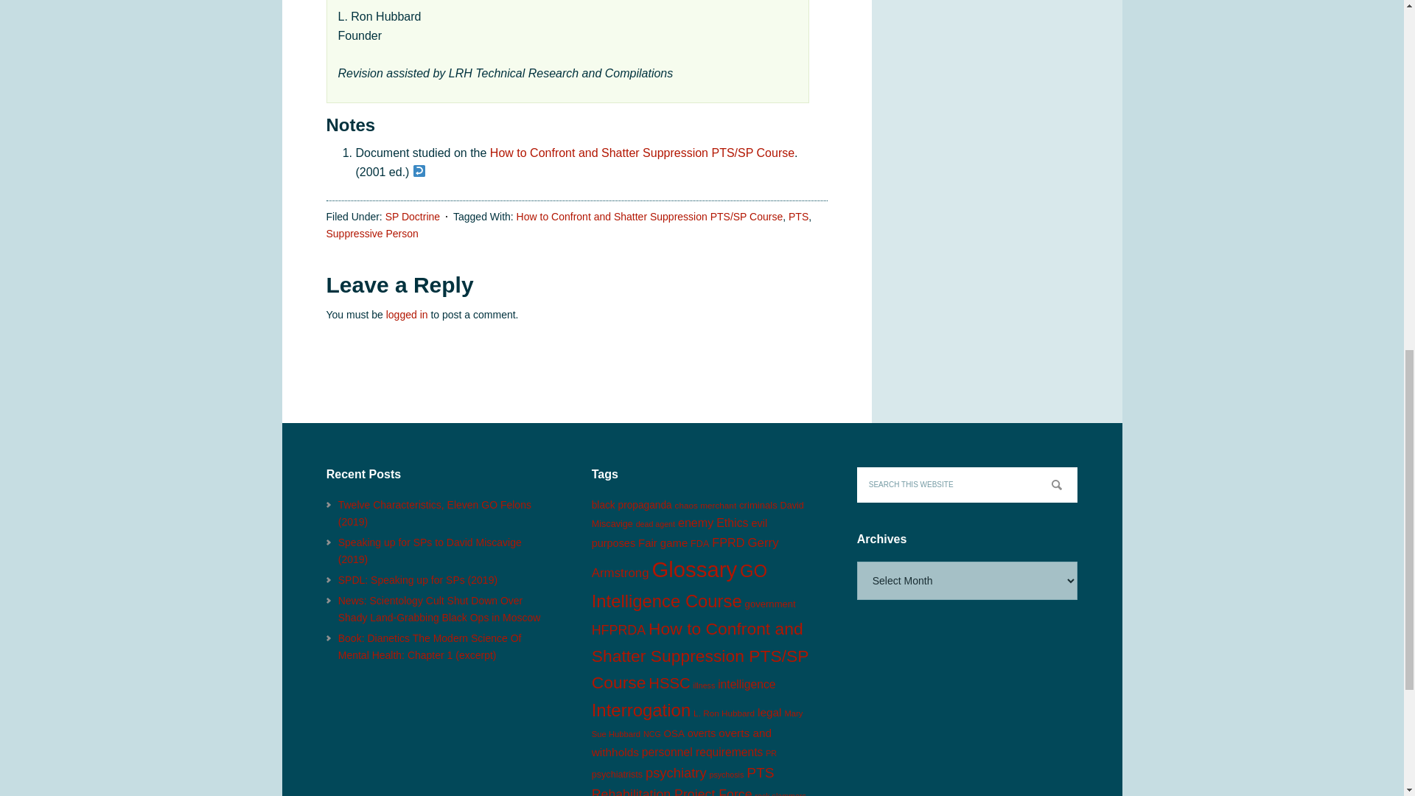 This screenshot has height=796, width=1415. Describe the element at coordinates (732, 523) in the screenshot. I see `Ethics` at that location.